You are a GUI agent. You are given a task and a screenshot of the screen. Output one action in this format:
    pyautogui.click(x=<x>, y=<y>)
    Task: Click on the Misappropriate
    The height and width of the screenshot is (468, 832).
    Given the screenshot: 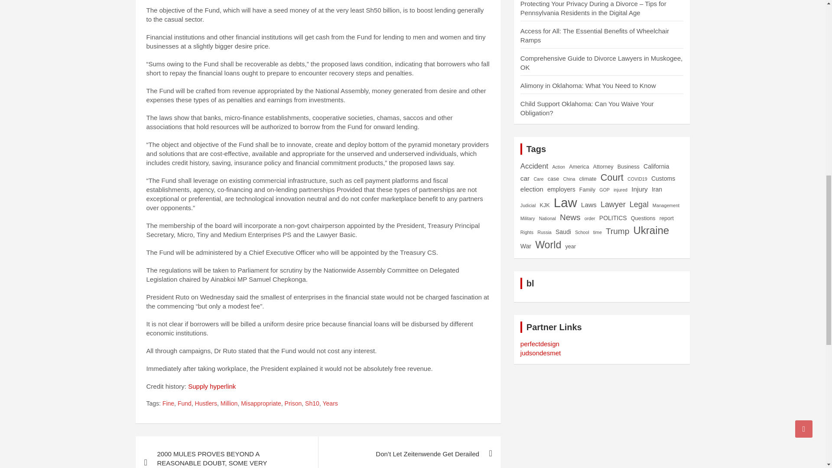 What is the action you would take?
    pyautogui.click(x=261, y=404)
    